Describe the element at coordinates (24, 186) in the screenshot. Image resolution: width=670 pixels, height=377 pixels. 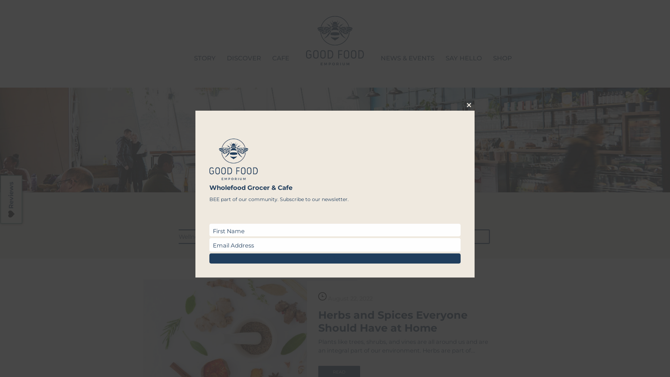
I see `Reviews` at that location.